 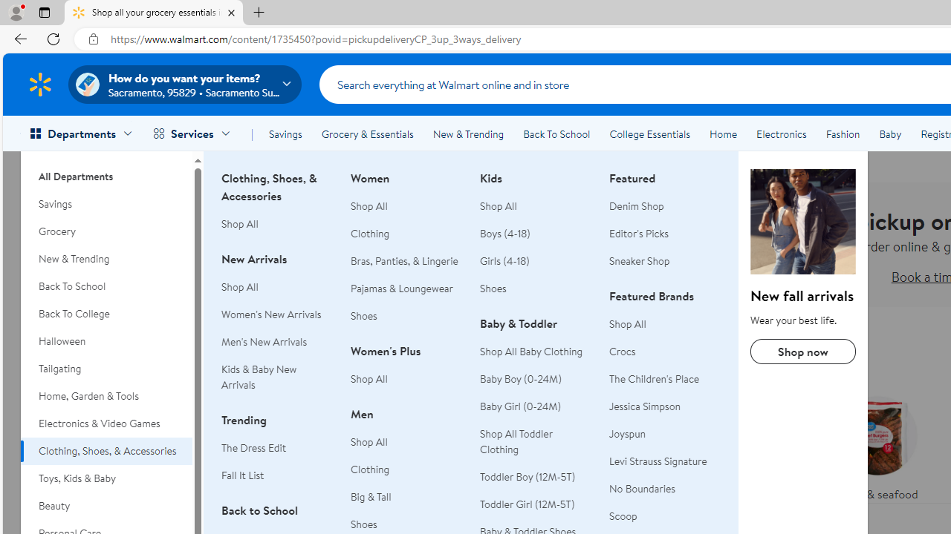 What do you see at coordinates (665, 261) in the screenshot?
I see `Sneaker Shop` at bounding box center [665, 261].